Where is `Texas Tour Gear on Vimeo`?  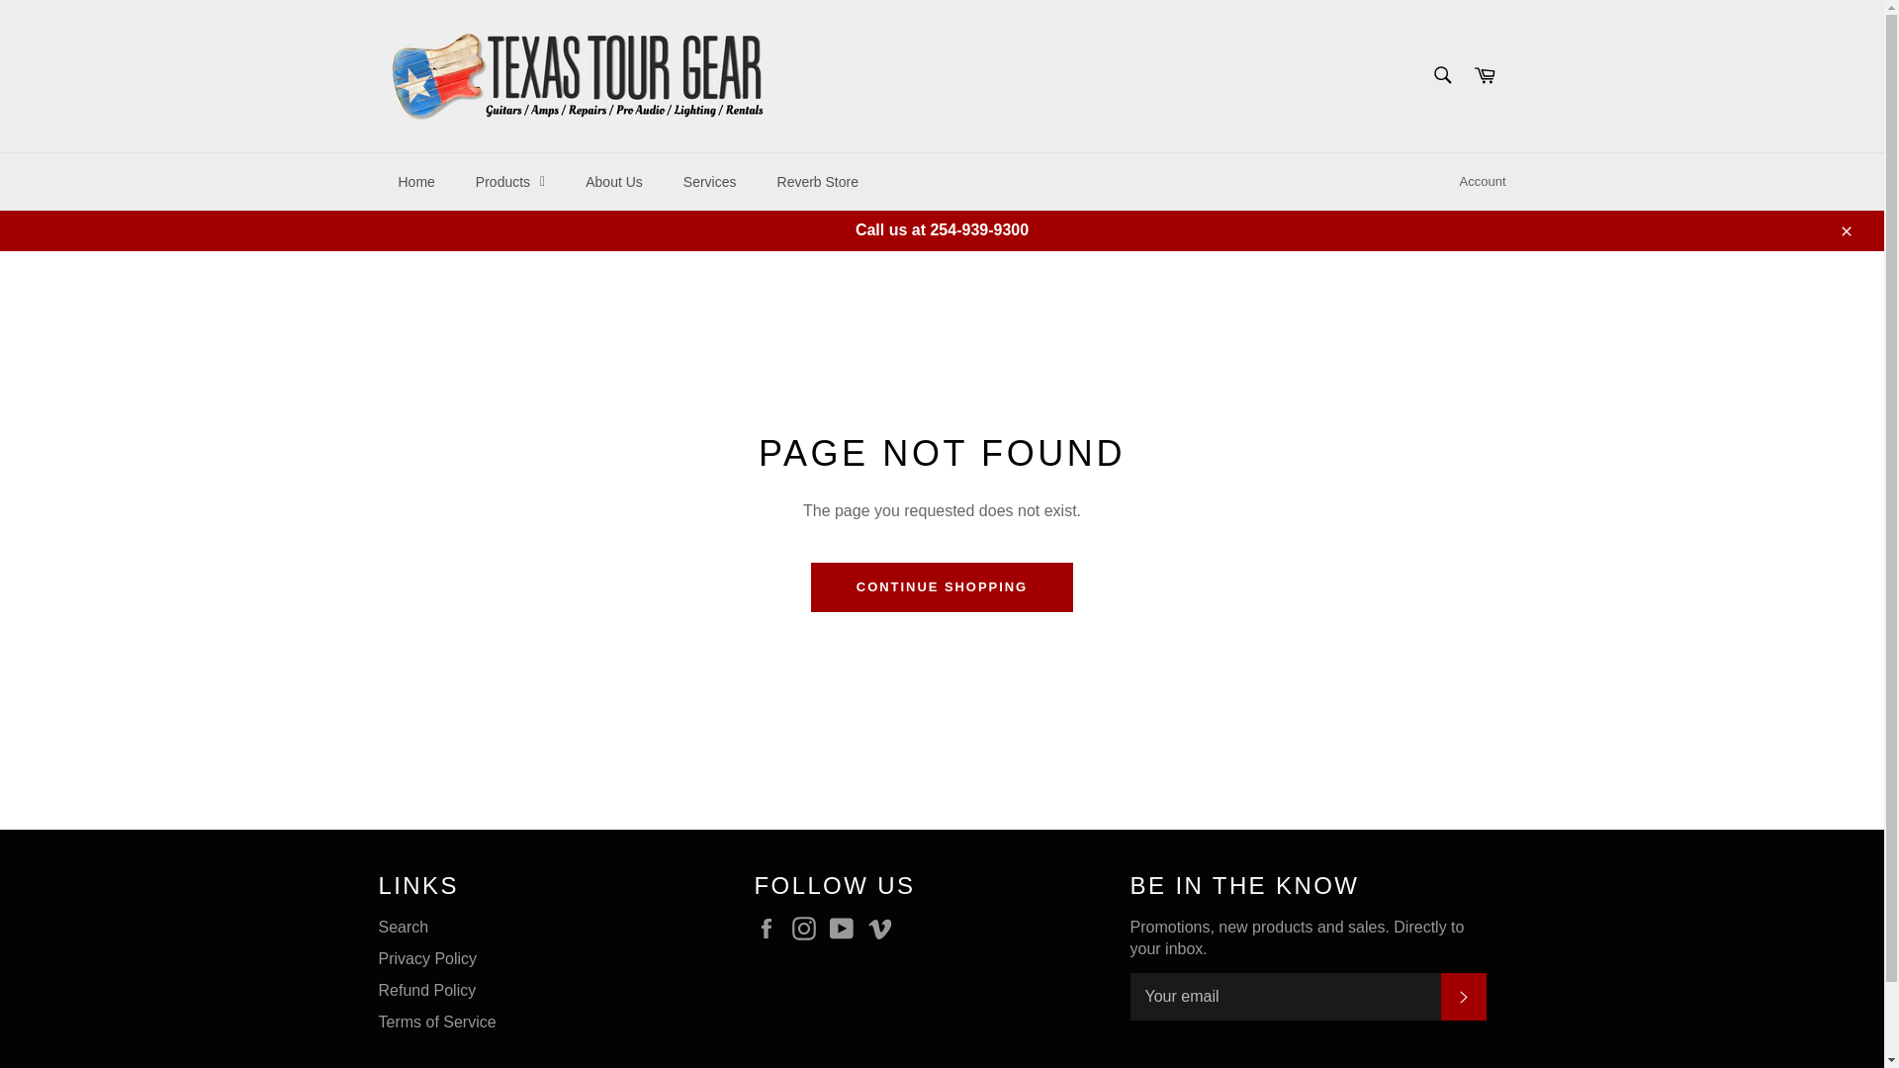 Texas Tour Gear on Vimeo is located at coordinates (884, 928).